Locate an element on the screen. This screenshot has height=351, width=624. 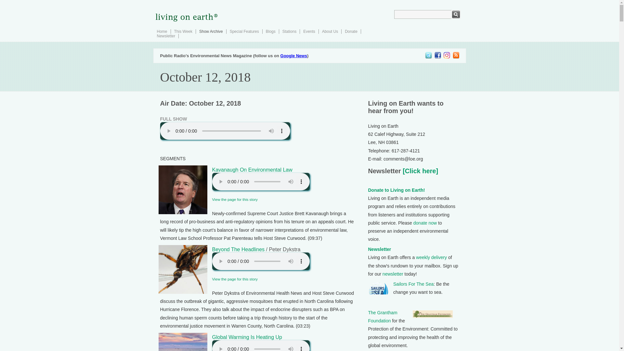
Newsletter is located at coordinates (166, 36).